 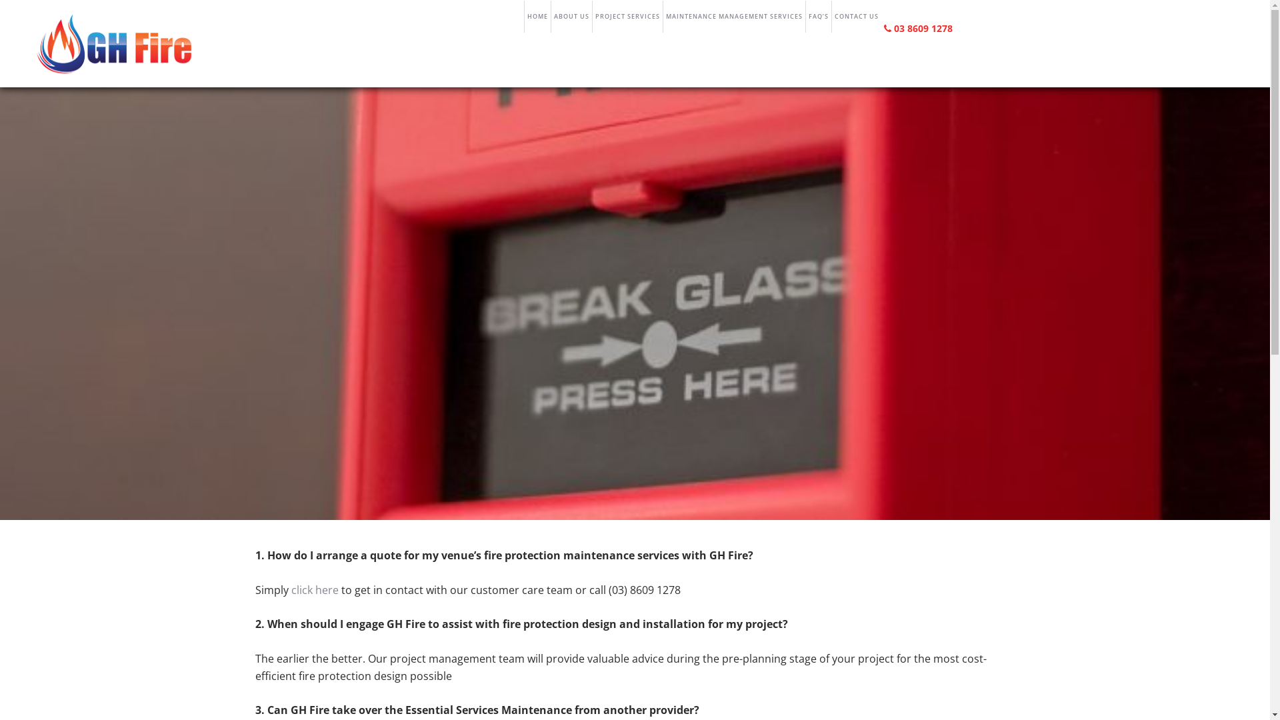 What do you see at coordinates (571, 17) in the screenshot?
I see `ABOUT US` at bounding box center [571, 17].